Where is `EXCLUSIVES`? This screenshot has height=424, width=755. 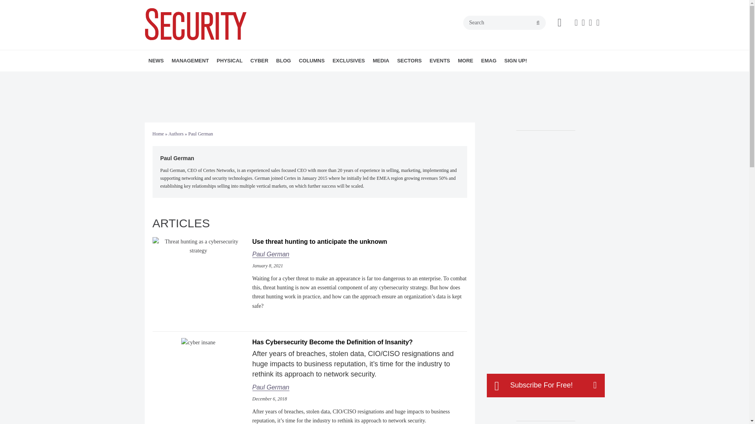
EXCLUSIVES is located at coordinates (348, 61).